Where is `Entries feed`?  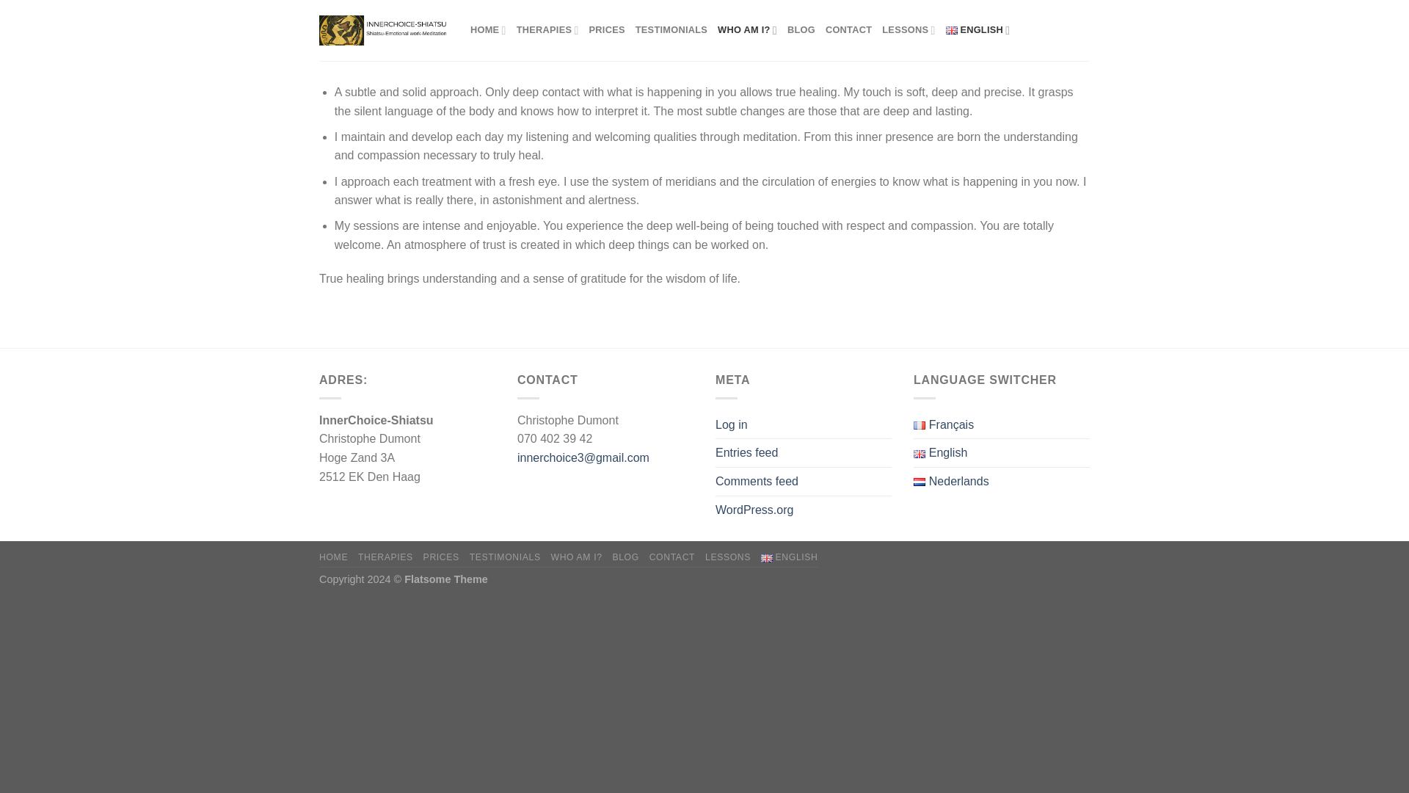 Entries feed is located at coordinates (746, 453).